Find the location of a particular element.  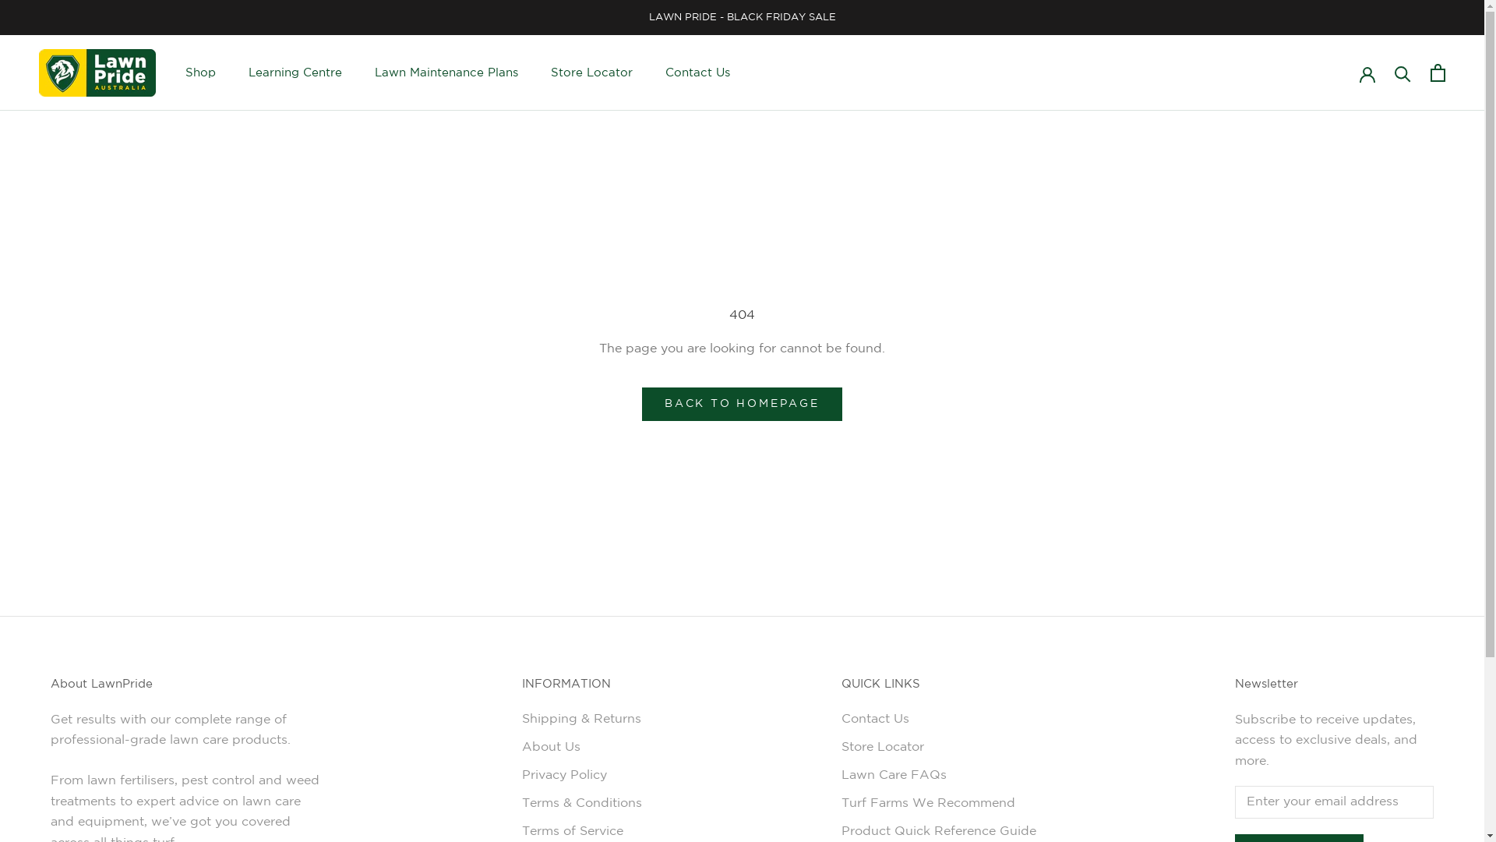

Terms of Service is located at coordinates (582, 832).